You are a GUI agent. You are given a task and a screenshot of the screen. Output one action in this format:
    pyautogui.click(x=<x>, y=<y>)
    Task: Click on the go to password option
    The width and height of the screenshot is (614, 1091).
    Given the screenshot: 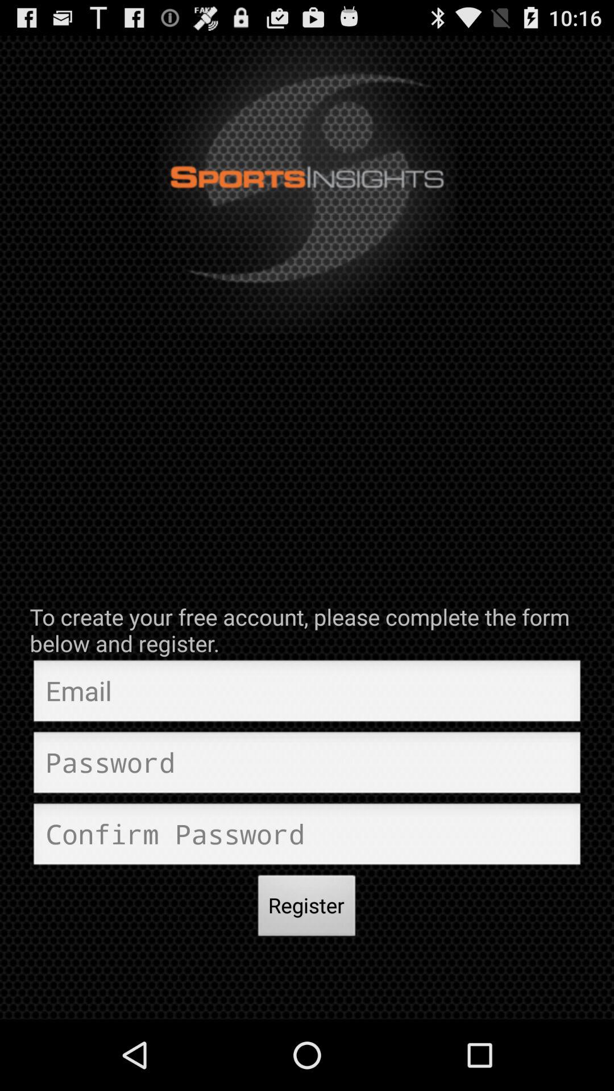 What is the action you would take?
    pyautogui.click(x=307, y=765)
    